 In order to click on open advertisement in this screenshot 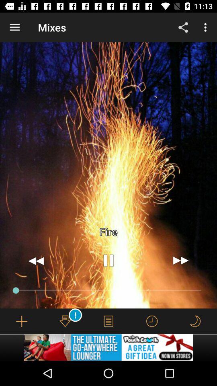, I will do `click(108, 347)`.